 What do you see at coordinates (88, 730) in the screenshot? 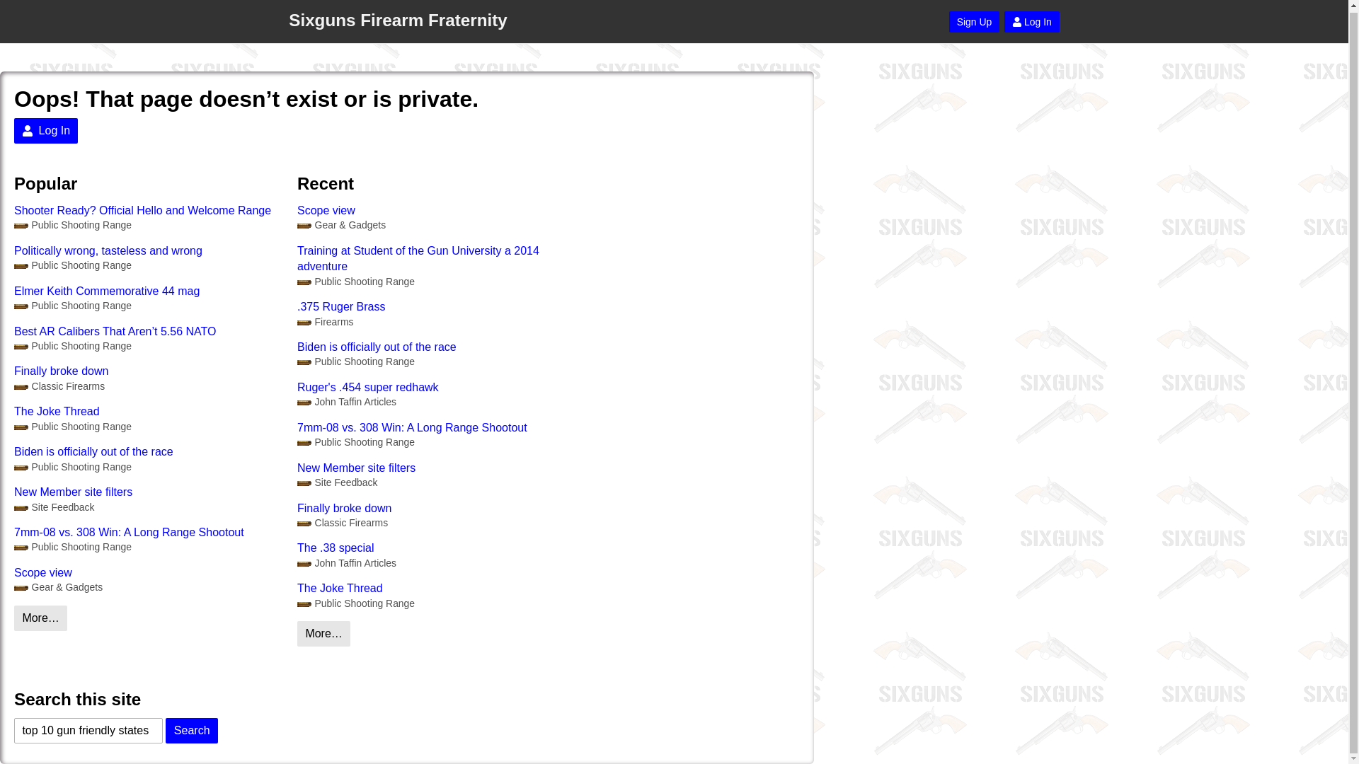
I see `top 10 gun friendly states` at bounding box center [88, 730].